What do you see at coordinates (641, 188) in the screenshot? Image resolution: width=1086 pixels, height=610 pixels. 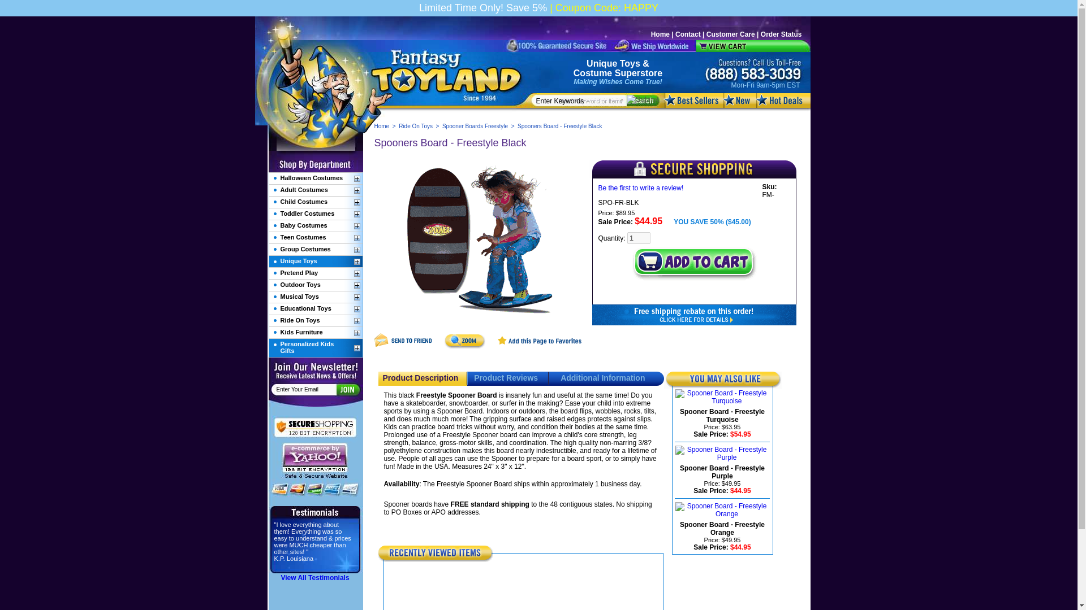 I see `Be the first to write a review!` at bounding box center [641, 188].